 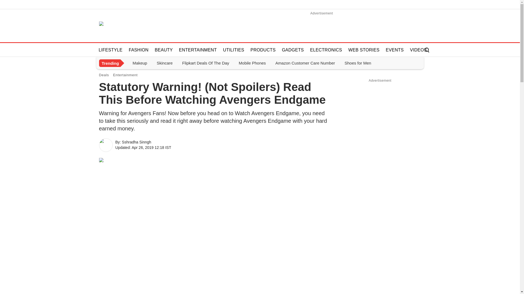 I want to click on BEAUTY, so click(x=164, y=50).